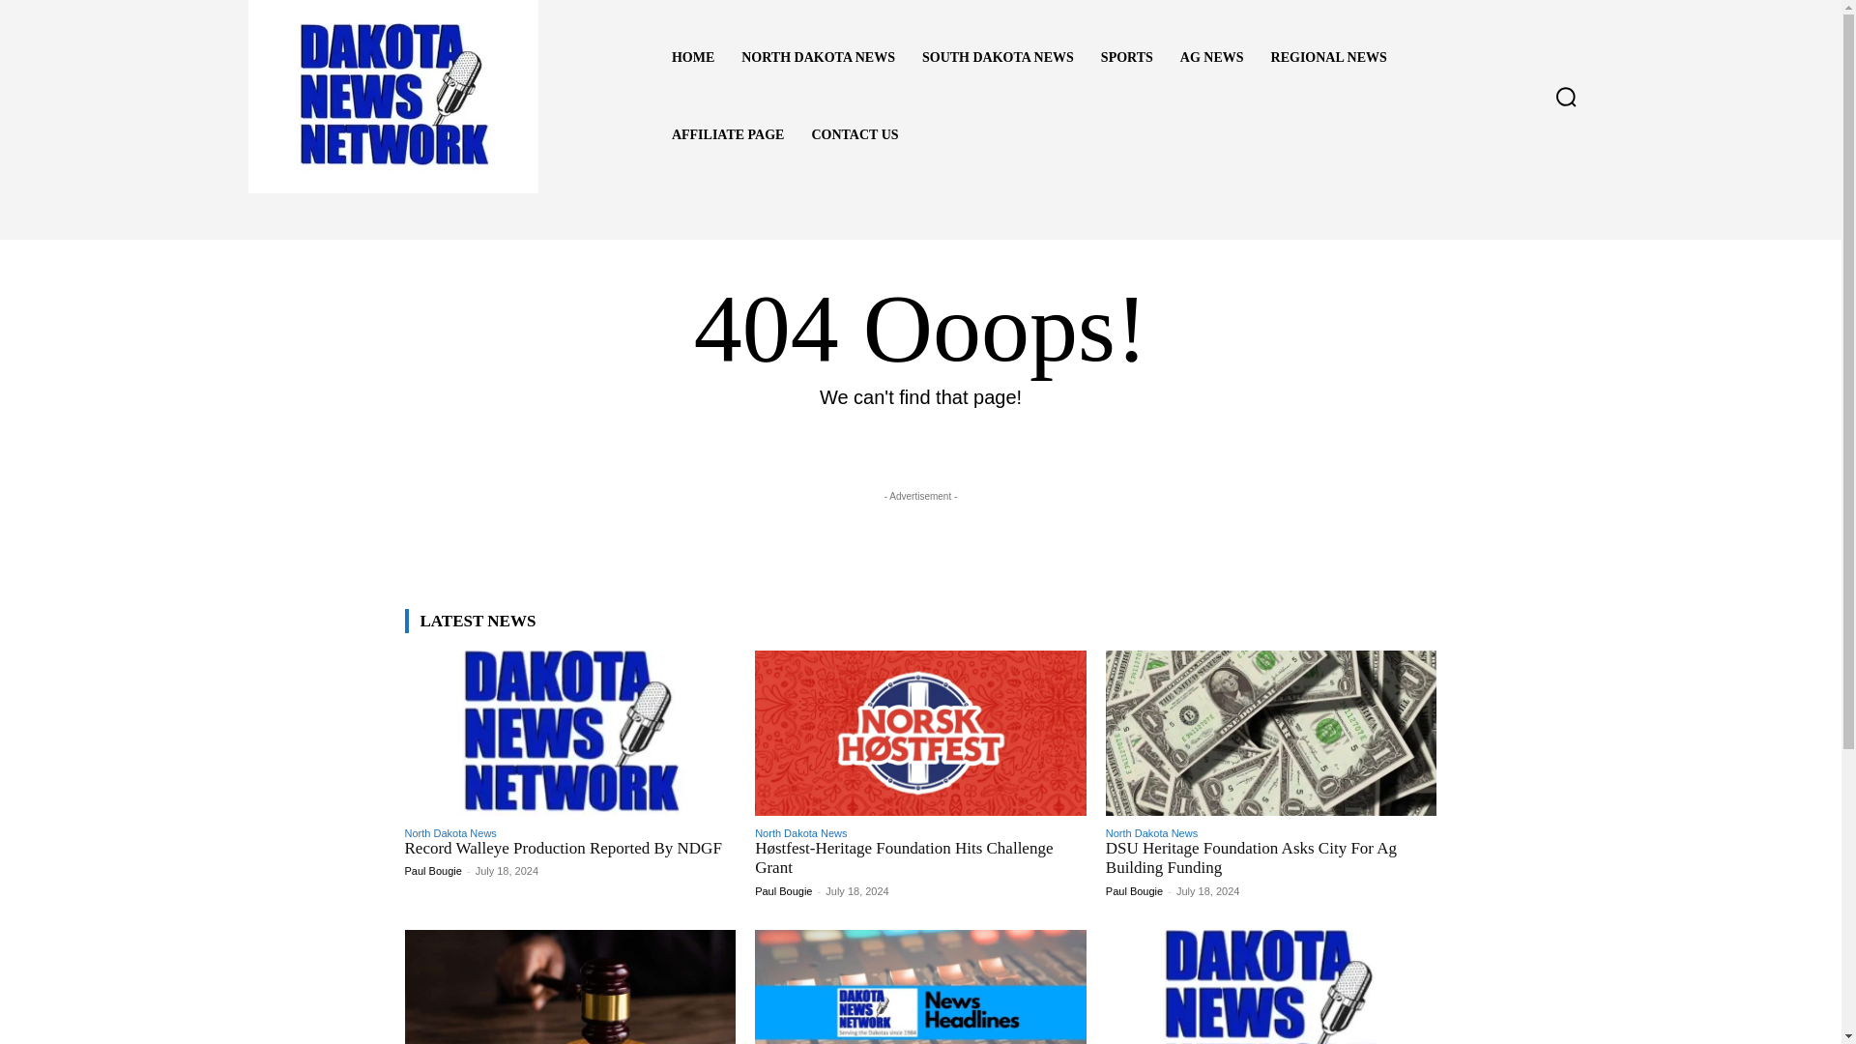  What do you see at coordinates (569, 733) in the screenshot?
I see `Record Walleye Production Reported By NDGF` at bounding box center [569, 733].